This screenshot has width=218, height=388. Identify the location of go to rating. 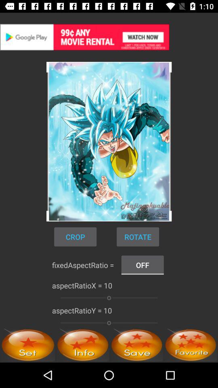
(191, 345).